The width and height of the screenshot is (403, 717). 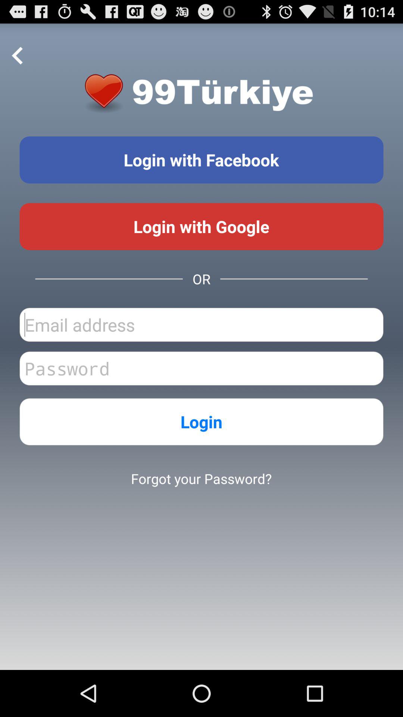 What do you see at coordinates (201, 478) in the screenshot?
I see `select the icon at the bottom` at bounding box center [201, 478].